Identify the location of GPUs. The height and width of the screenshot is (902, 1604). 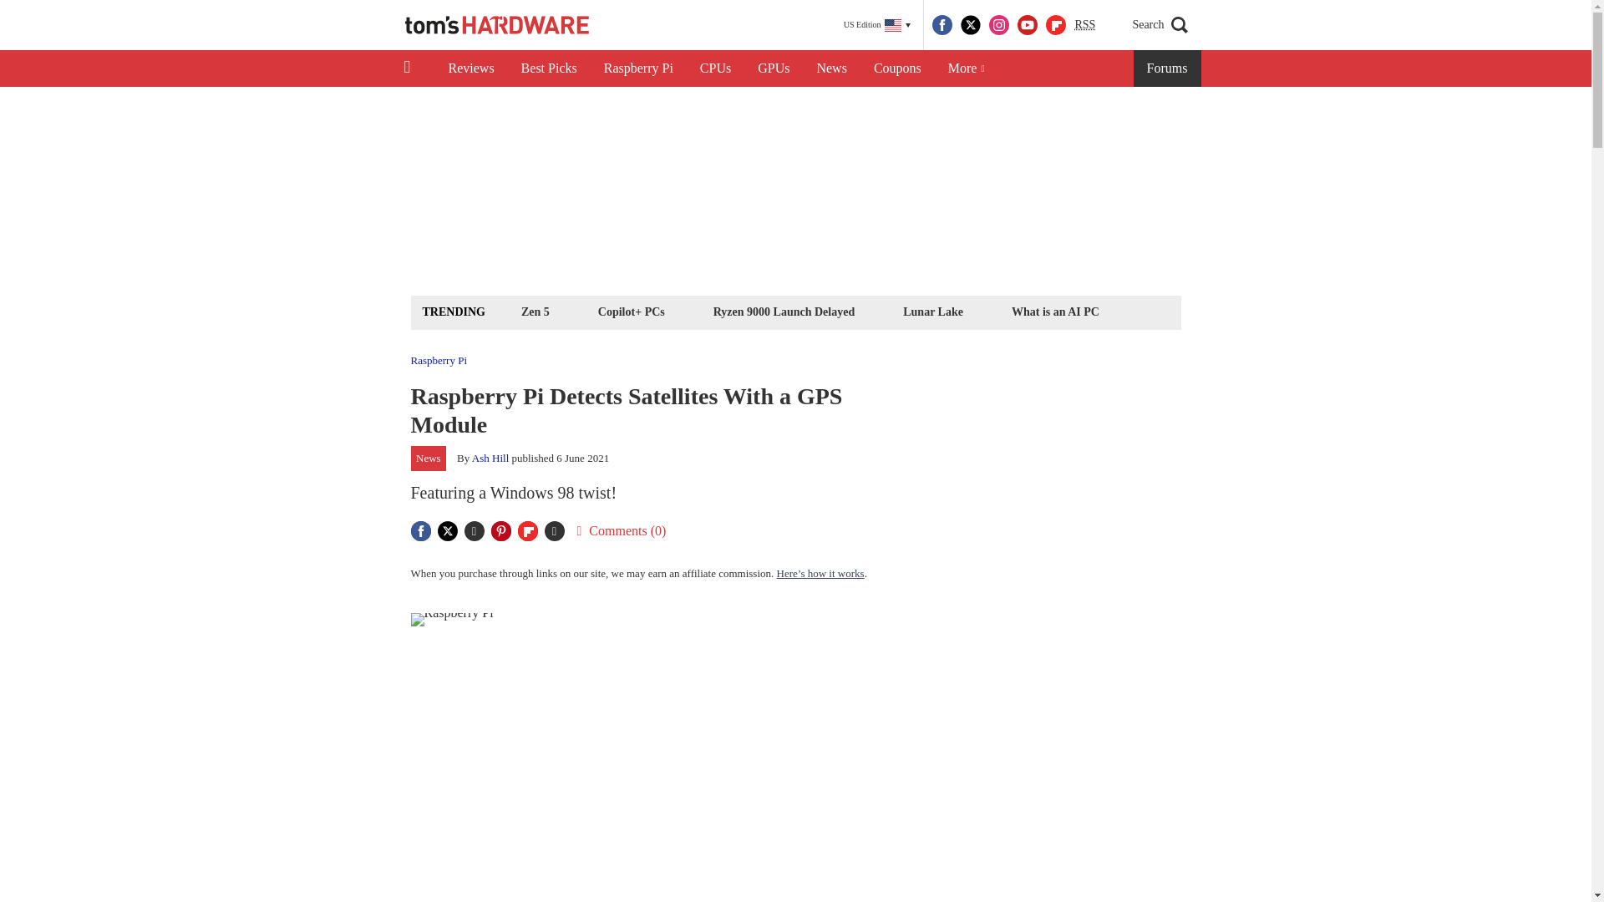
(774, 68).